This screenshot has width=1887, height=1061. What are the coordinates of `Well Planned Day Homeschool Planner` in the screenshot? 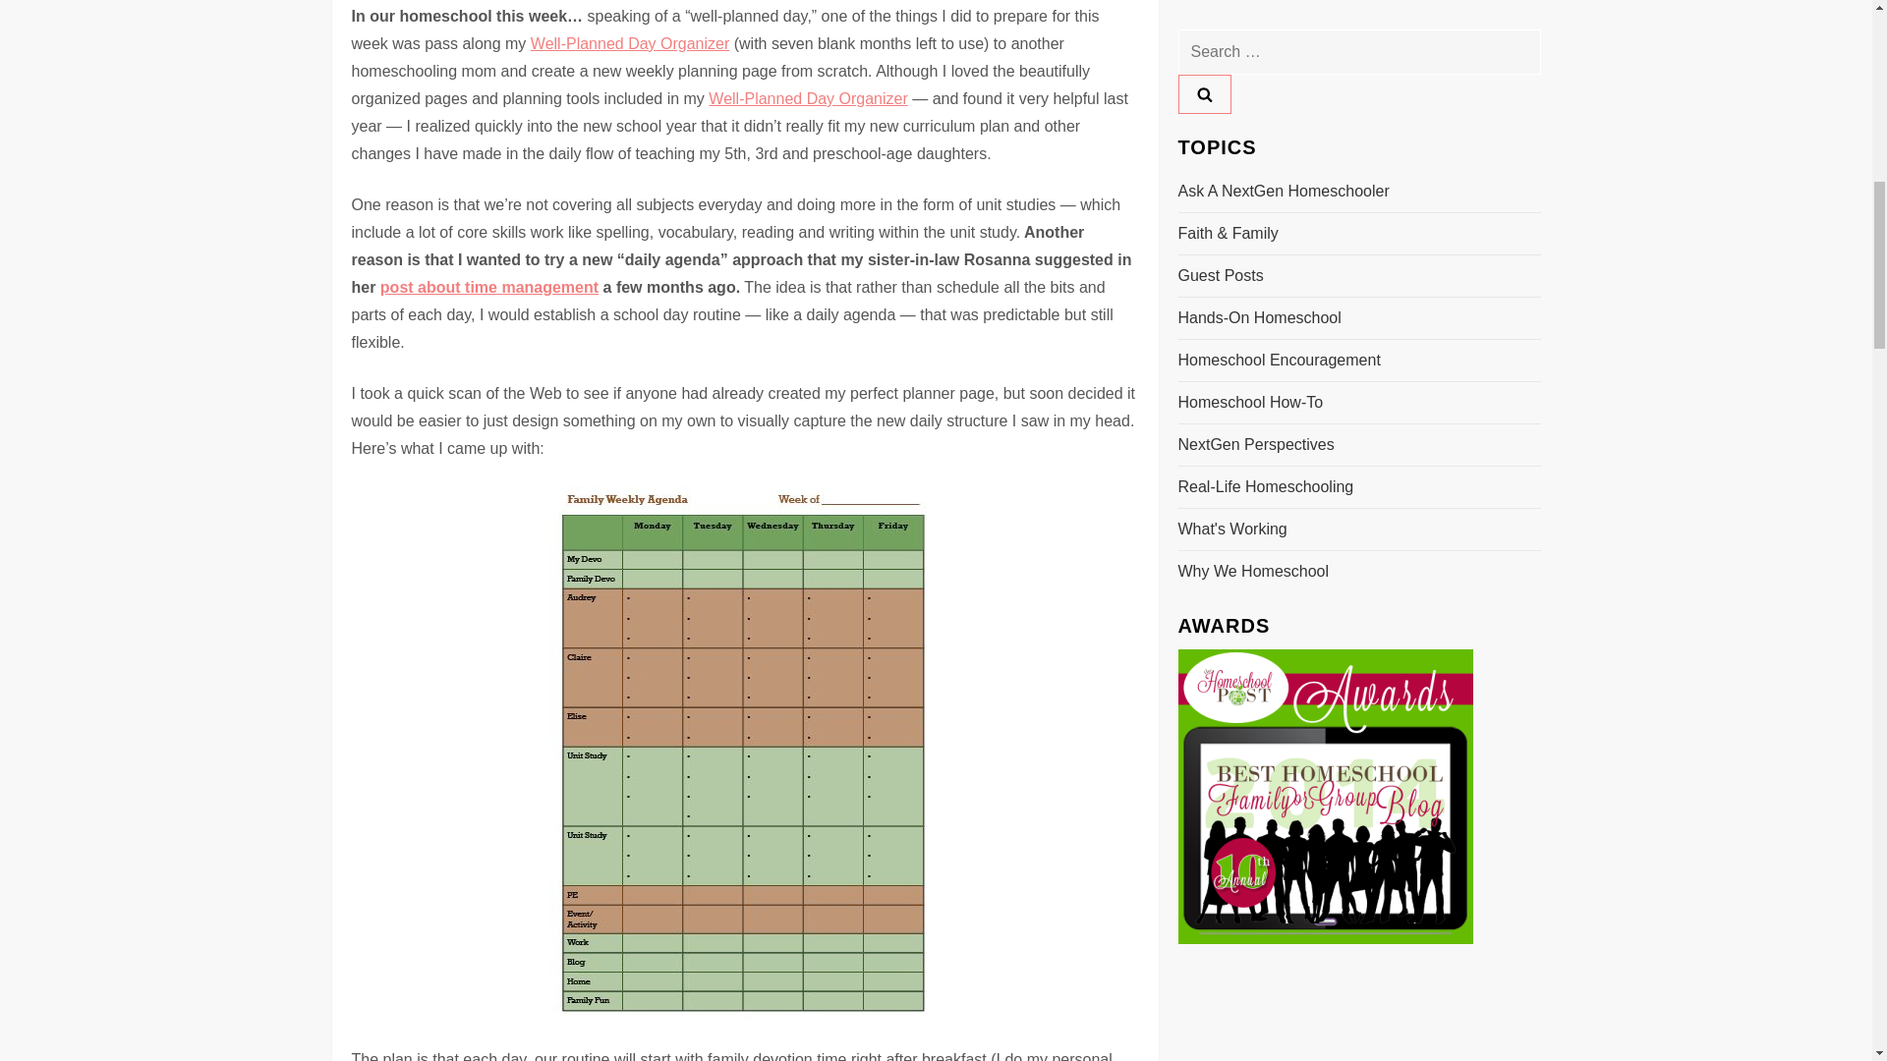 It's located at (808, 98).